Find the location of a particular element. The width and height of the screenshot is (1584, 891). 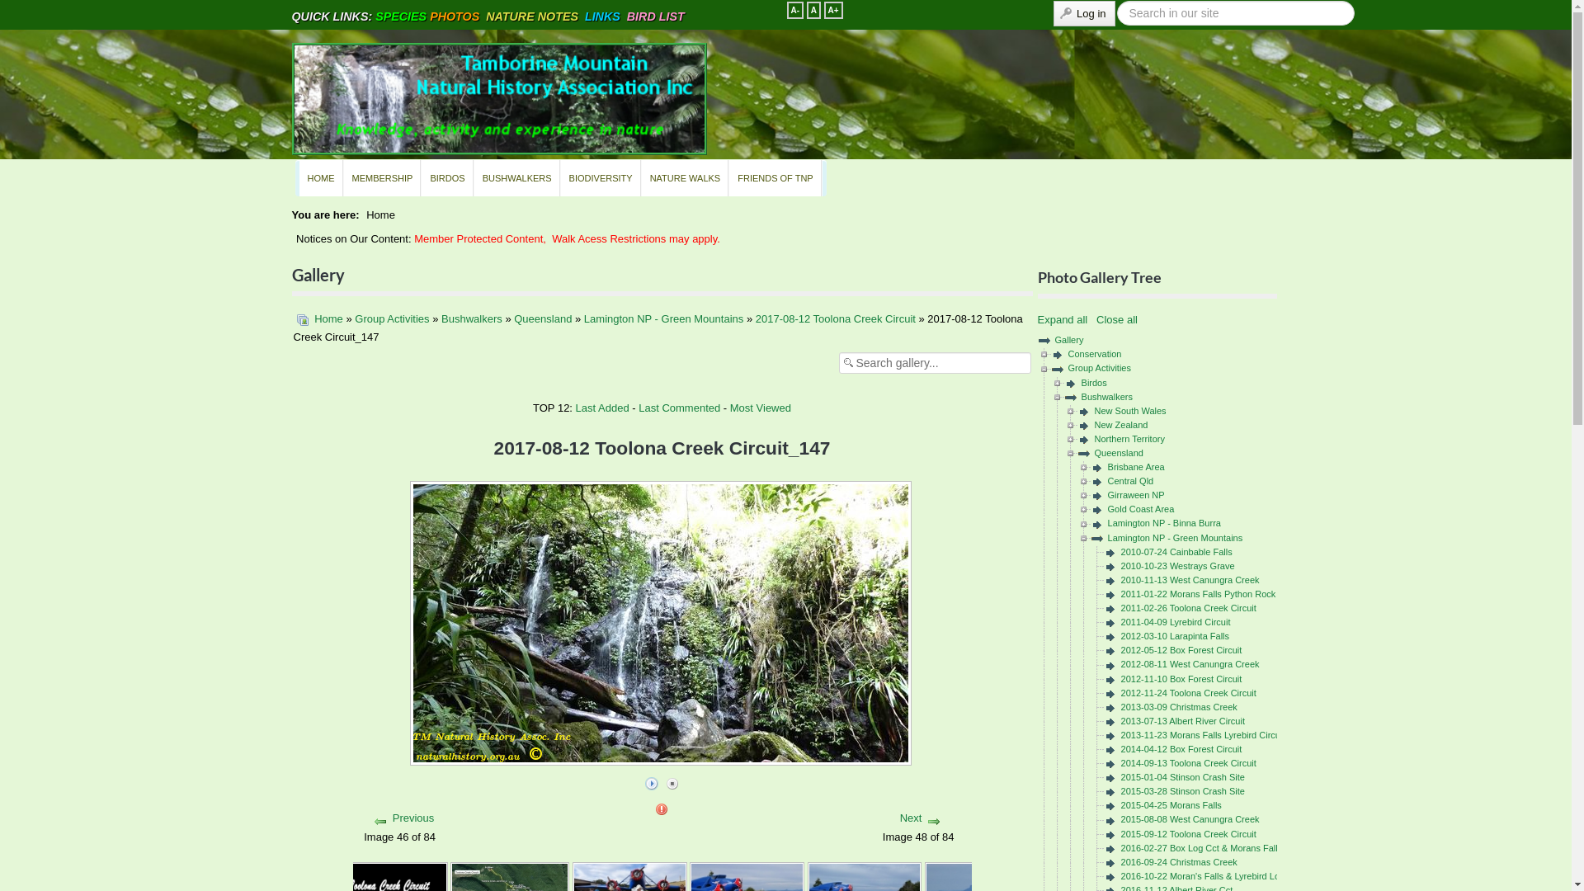

2016-09-24 Christmas Creek is located at coordinates (1180, 862).